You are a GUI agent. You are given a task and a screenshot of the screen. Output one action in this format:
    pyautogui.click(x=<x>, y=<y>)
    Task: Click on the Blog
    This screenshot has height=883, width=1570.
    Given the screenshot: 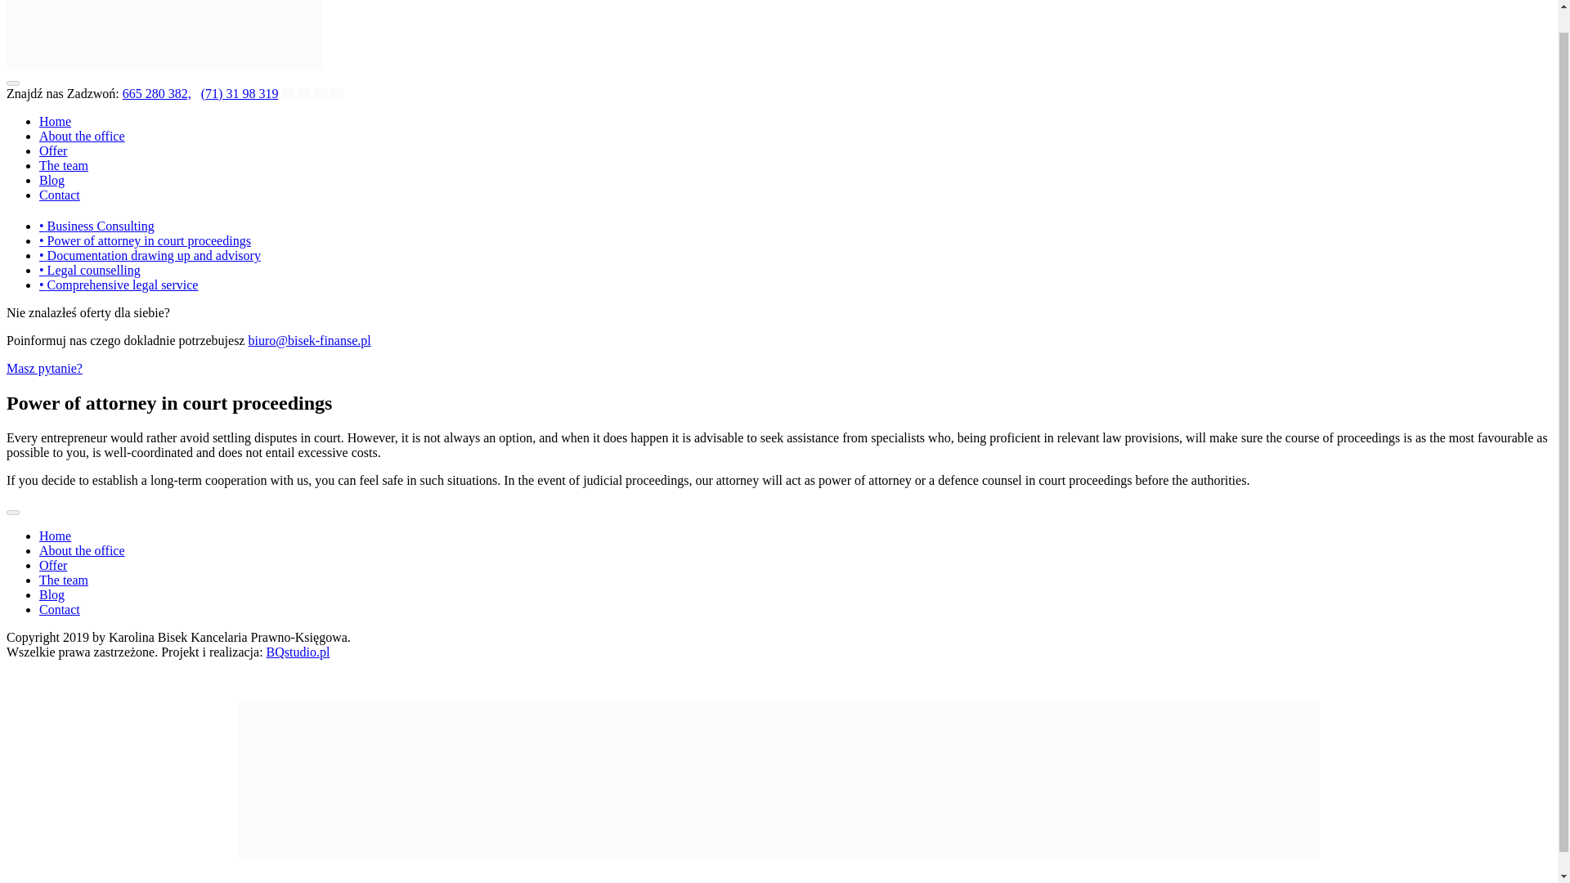 What is the action you would take?
    pyautogui.click(x=52, y=180)
    